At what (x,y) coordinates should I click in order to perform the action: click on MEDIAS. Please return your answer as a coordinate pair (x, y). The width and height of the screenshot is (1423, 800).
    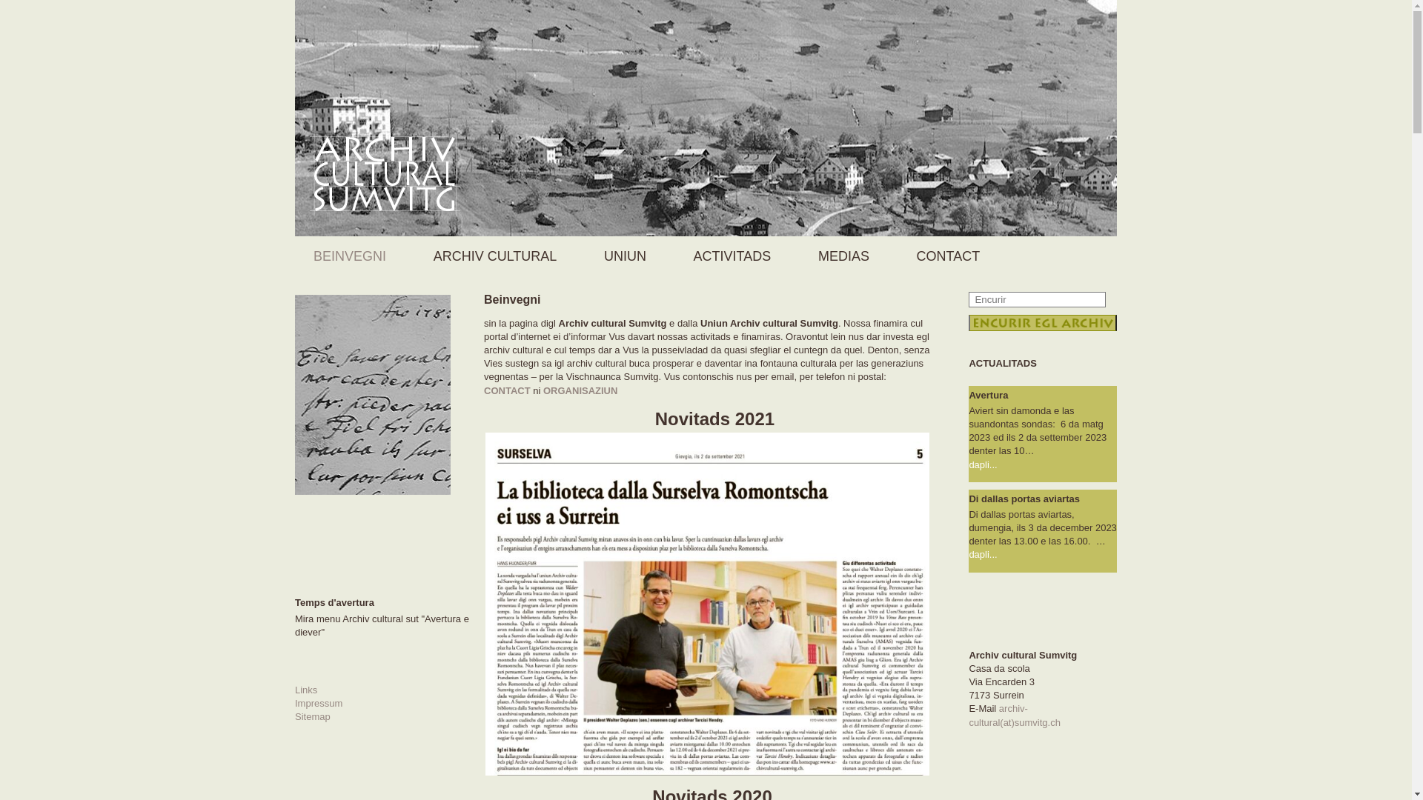
    Looking at the image, I should click on (848, 256).